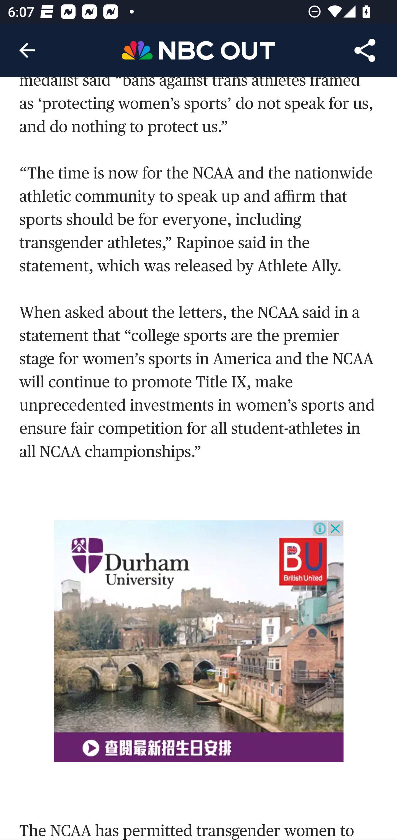 Image resolution: width=397 pixels, height=840 pixels. Describe the element at coordinates (365, 50) in the screenshot. I see `Share Article, button` at that location.